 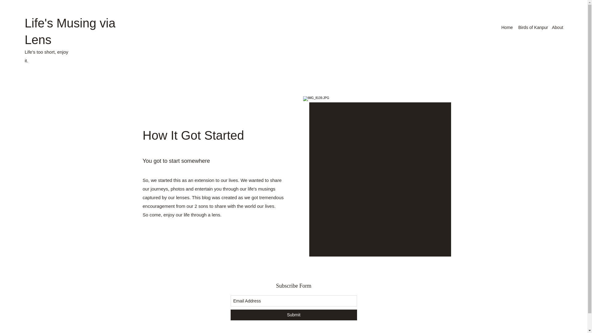 I want to click on Submit, so click(x=294, y=315).